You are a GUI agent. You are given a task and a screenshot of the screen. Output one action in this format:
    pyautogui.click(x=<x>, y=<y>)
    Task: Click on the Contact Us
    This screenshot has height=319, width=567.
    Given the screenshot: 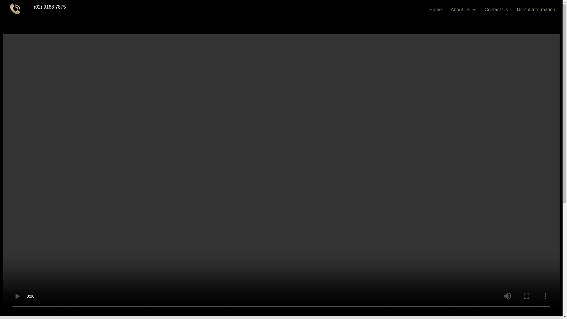 What is the action you would take?
    pyautogui.click(x=496, y=10)
    